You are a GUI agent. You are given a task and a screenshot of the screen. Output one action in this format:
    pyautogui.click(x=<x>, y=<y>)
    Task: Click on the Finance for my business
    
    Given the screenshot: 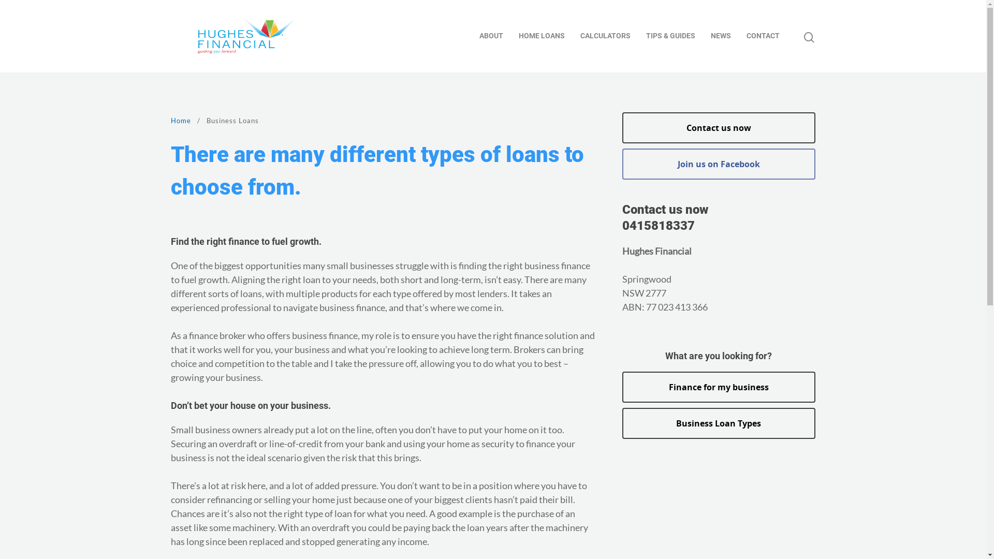 What is the action you would take?
    pyautogui.click(x=719, y=387)
    